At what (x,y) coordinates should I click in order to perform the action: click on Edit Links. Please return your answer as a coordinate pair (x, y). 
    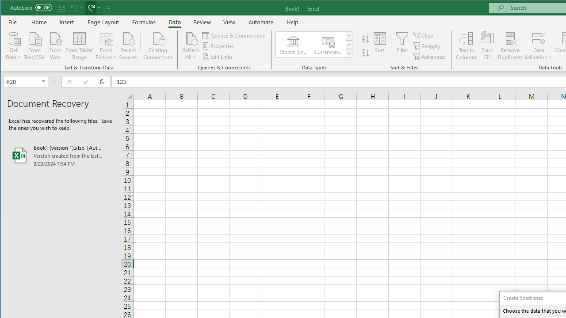
    Looking at the image, I should click on (218, 57).